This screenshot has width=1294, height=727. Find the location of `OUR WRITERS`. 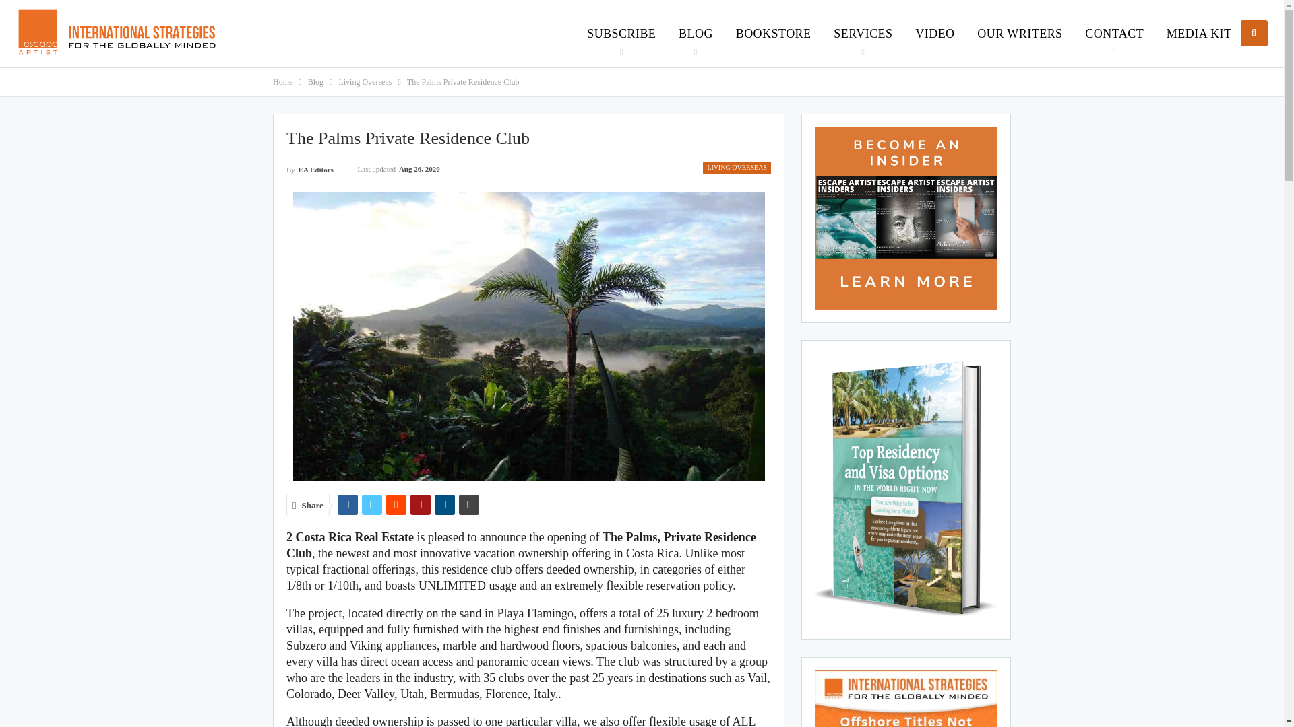

OUR WRITERS is located at coordinates (1019, 34).